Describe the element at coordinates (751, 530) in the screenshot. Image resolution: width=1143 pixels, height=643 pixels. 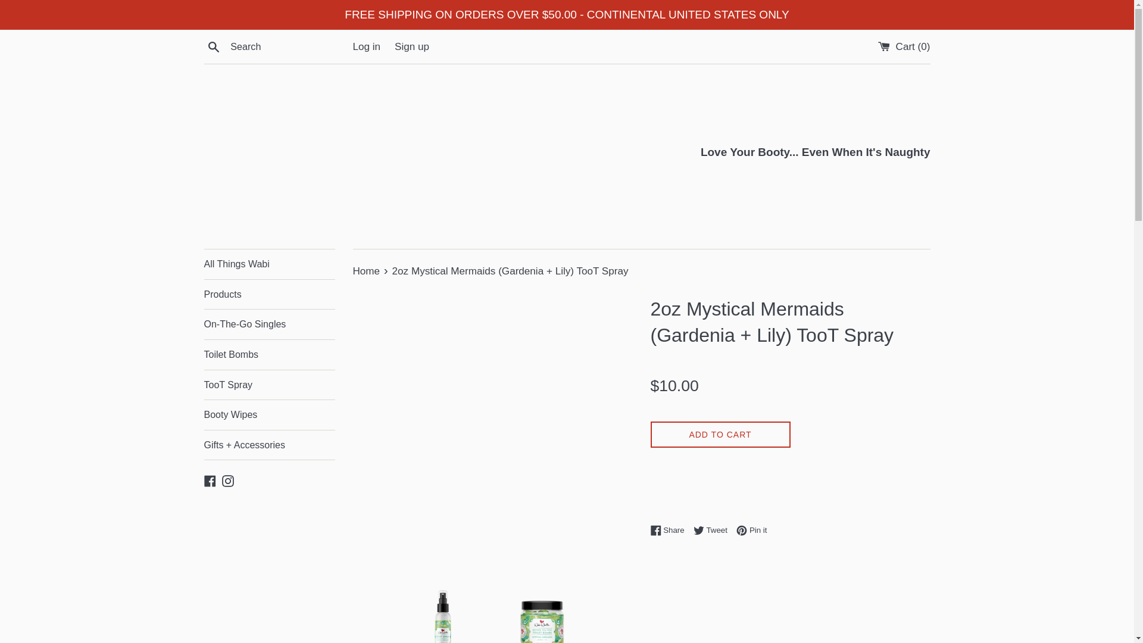
I see `ADD TO CART` at that location.